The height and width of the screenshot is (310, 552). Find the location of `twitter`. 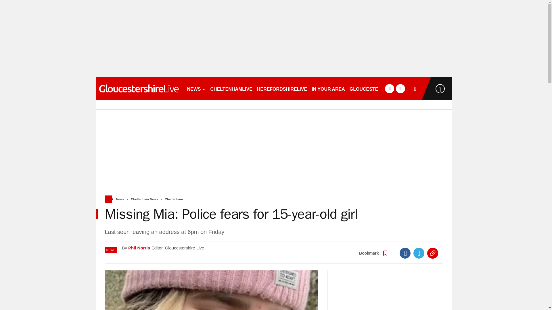

twitter is located at coordinates (400, 88).